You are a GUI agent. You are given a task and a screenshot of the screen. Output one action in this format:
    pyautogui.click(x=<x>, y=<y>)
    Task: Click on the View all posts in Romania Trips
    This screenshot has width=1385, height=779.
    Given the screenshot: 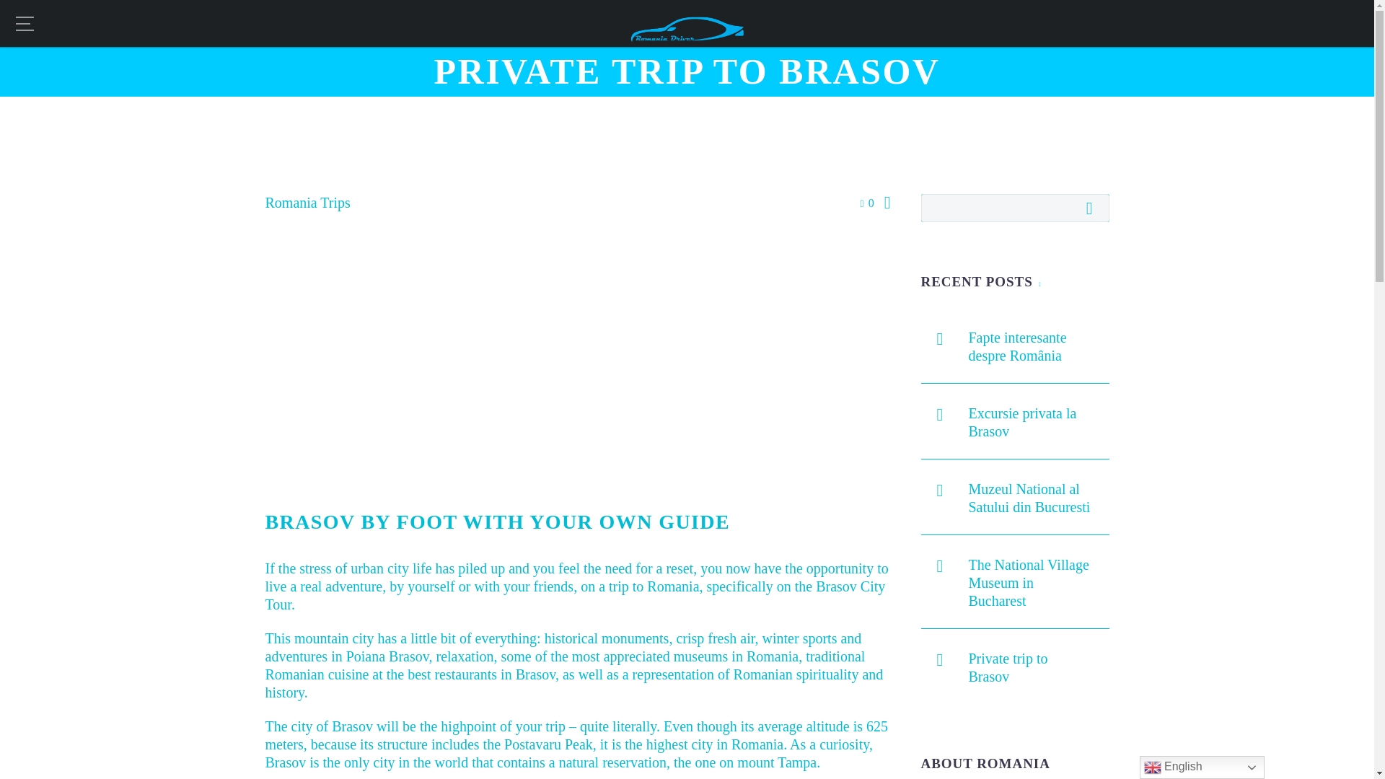 What is the action you would take?
    pyautogui.click(x=307, y=202)
    